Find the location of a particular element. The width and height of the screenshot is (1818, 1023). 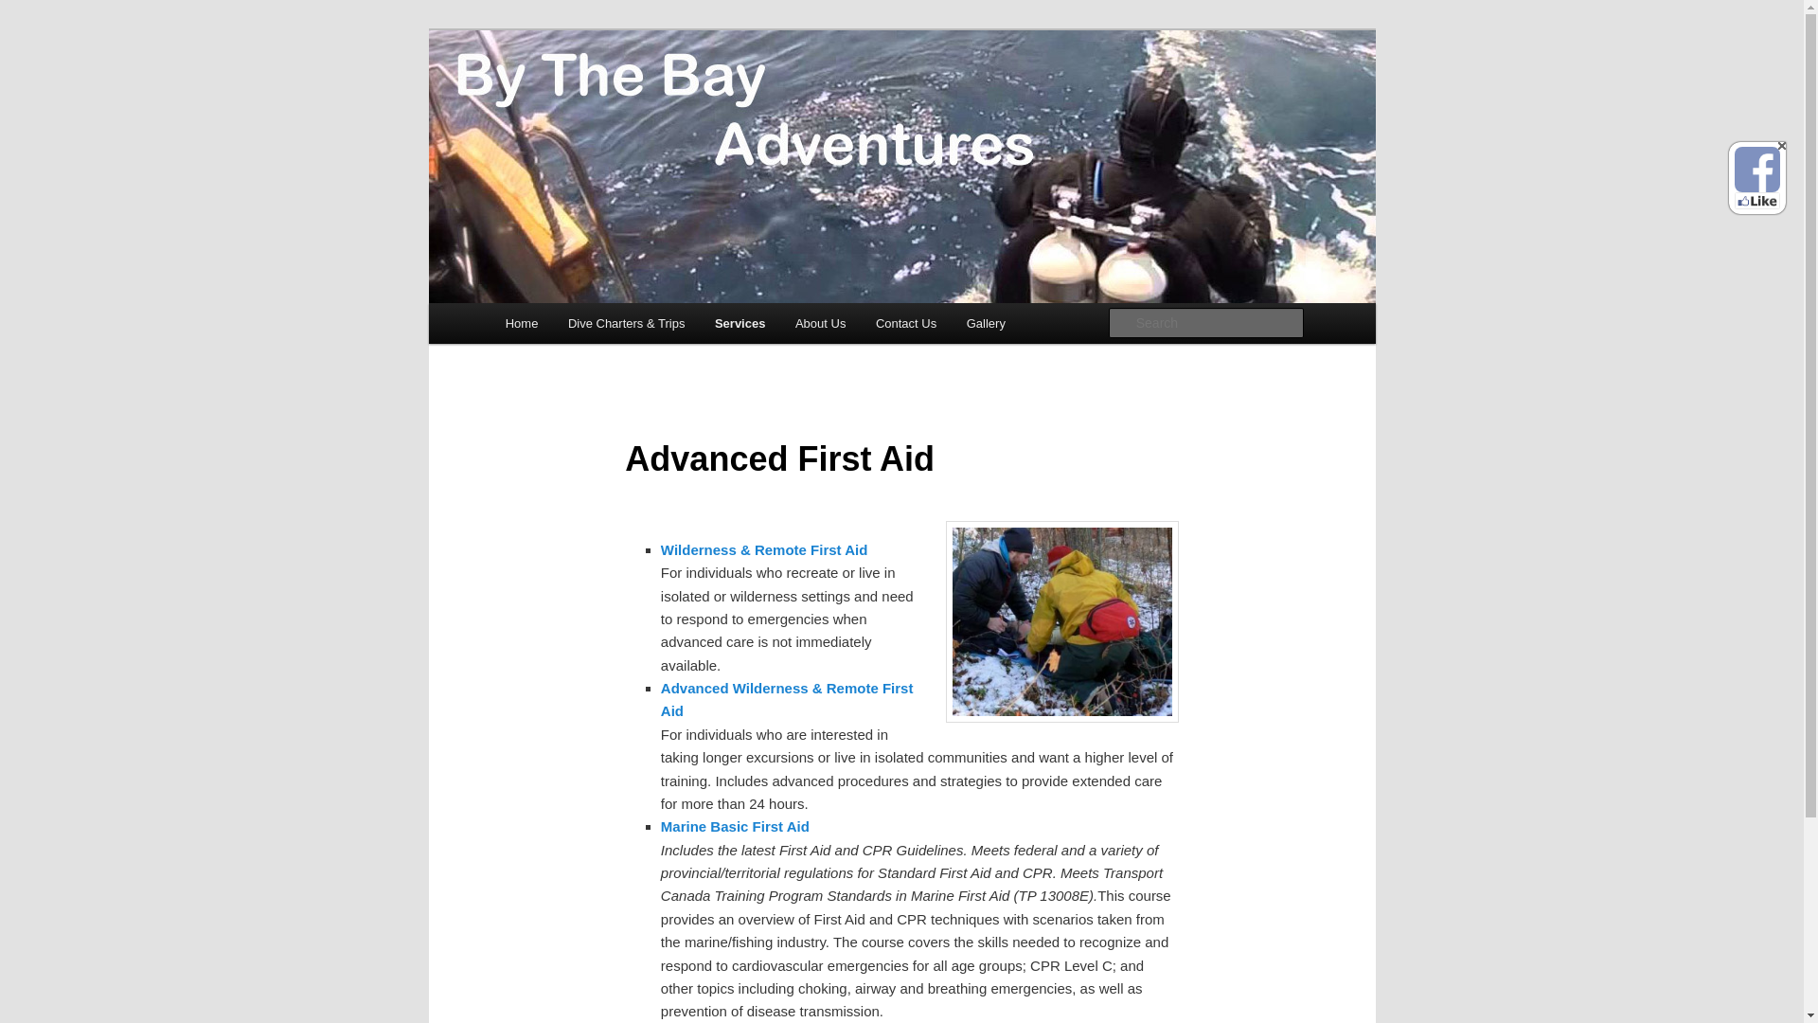

Advanced Wilderness Remote First Aid is located at coordinates (788, 699).